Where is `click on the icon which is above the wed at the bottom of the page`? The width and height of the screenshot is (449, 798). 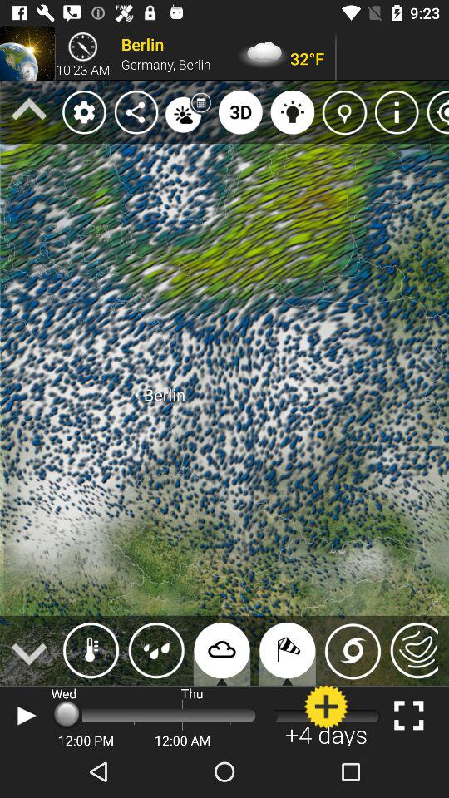 click on the icon which is above the wed at the bottom of the page is located at coordinates (91, 650).